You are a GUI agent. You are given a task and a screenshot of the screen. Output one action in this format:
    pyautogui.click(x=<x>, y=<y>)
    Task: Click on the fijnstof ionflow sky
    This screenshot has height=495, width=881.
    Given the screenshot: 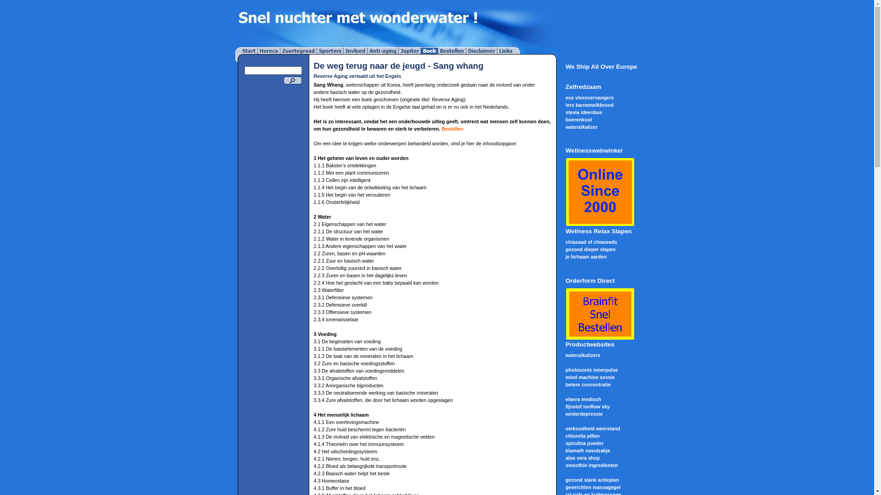 What is the action you would take?
    pyautogui.click(x=587, y=407)
    